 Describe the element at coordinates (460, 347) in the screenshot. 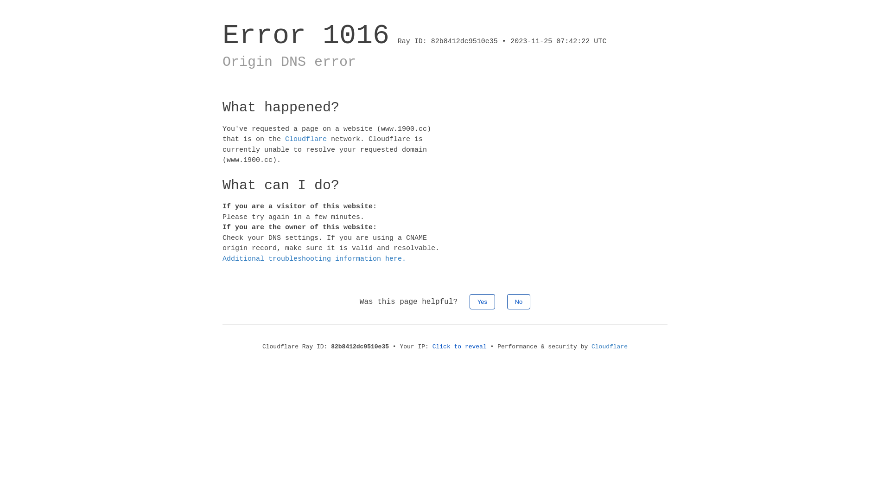

I see `Click to reveal` at that location.